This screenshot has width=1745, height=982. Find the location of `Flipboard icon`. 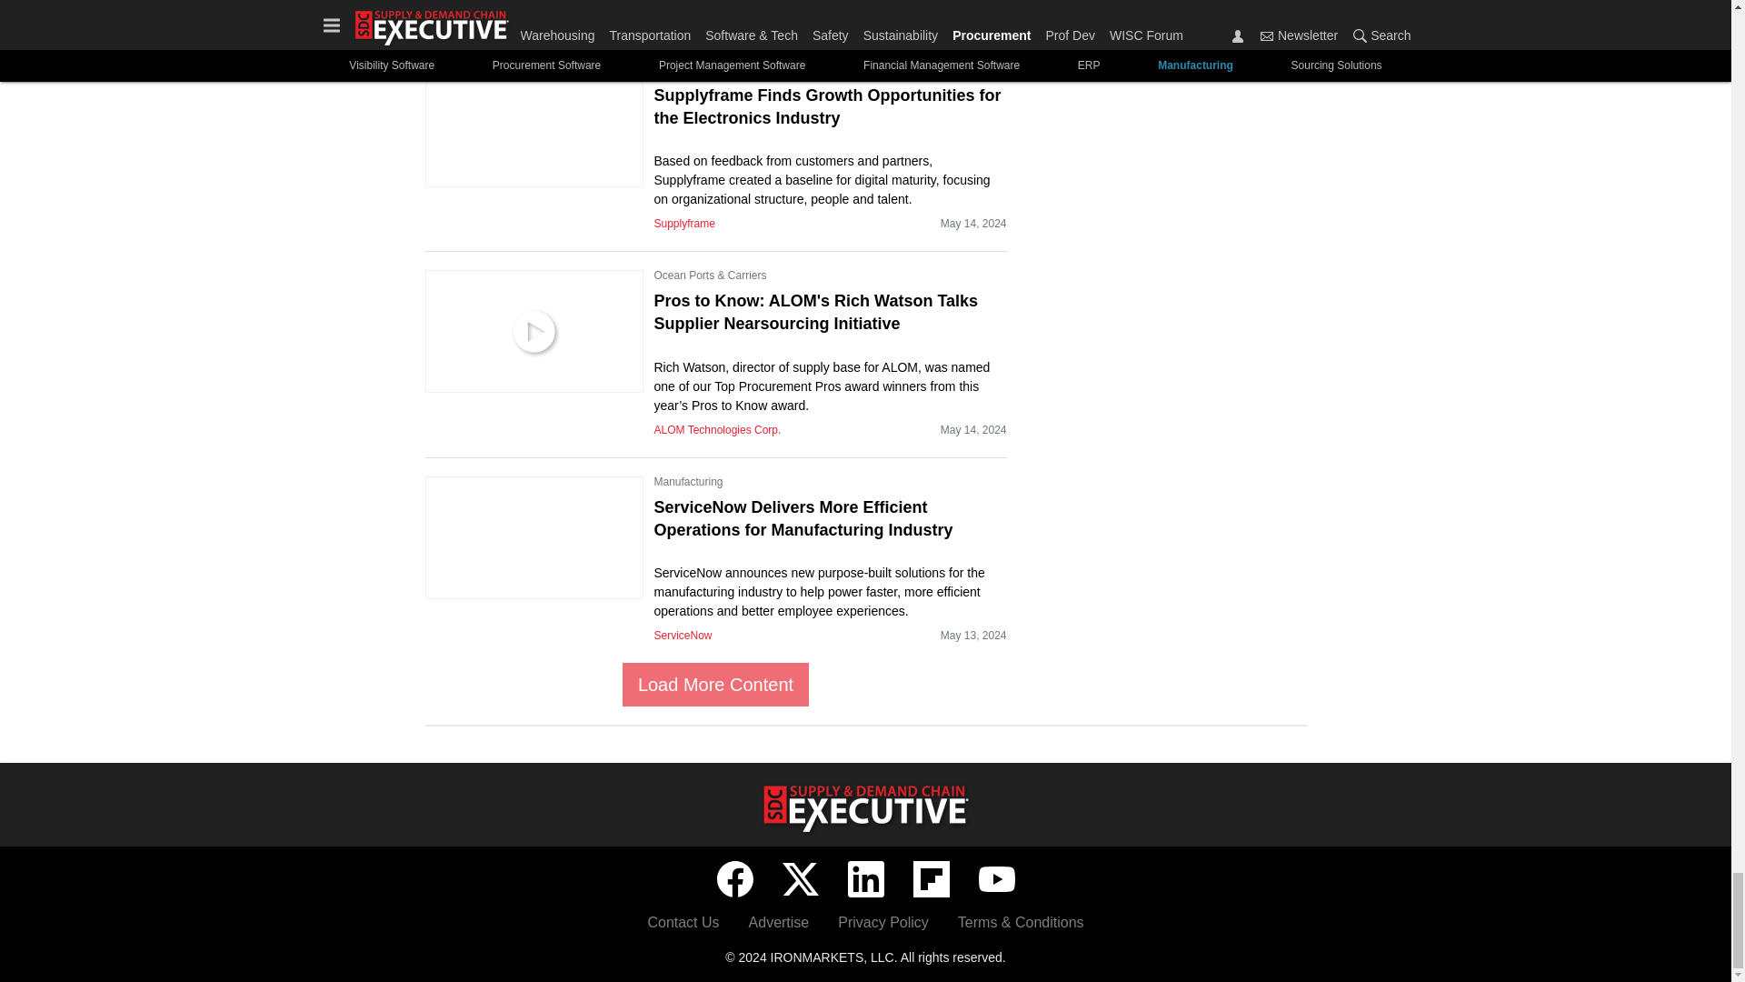

Flipboard icon is located at coordinates (931, 879).